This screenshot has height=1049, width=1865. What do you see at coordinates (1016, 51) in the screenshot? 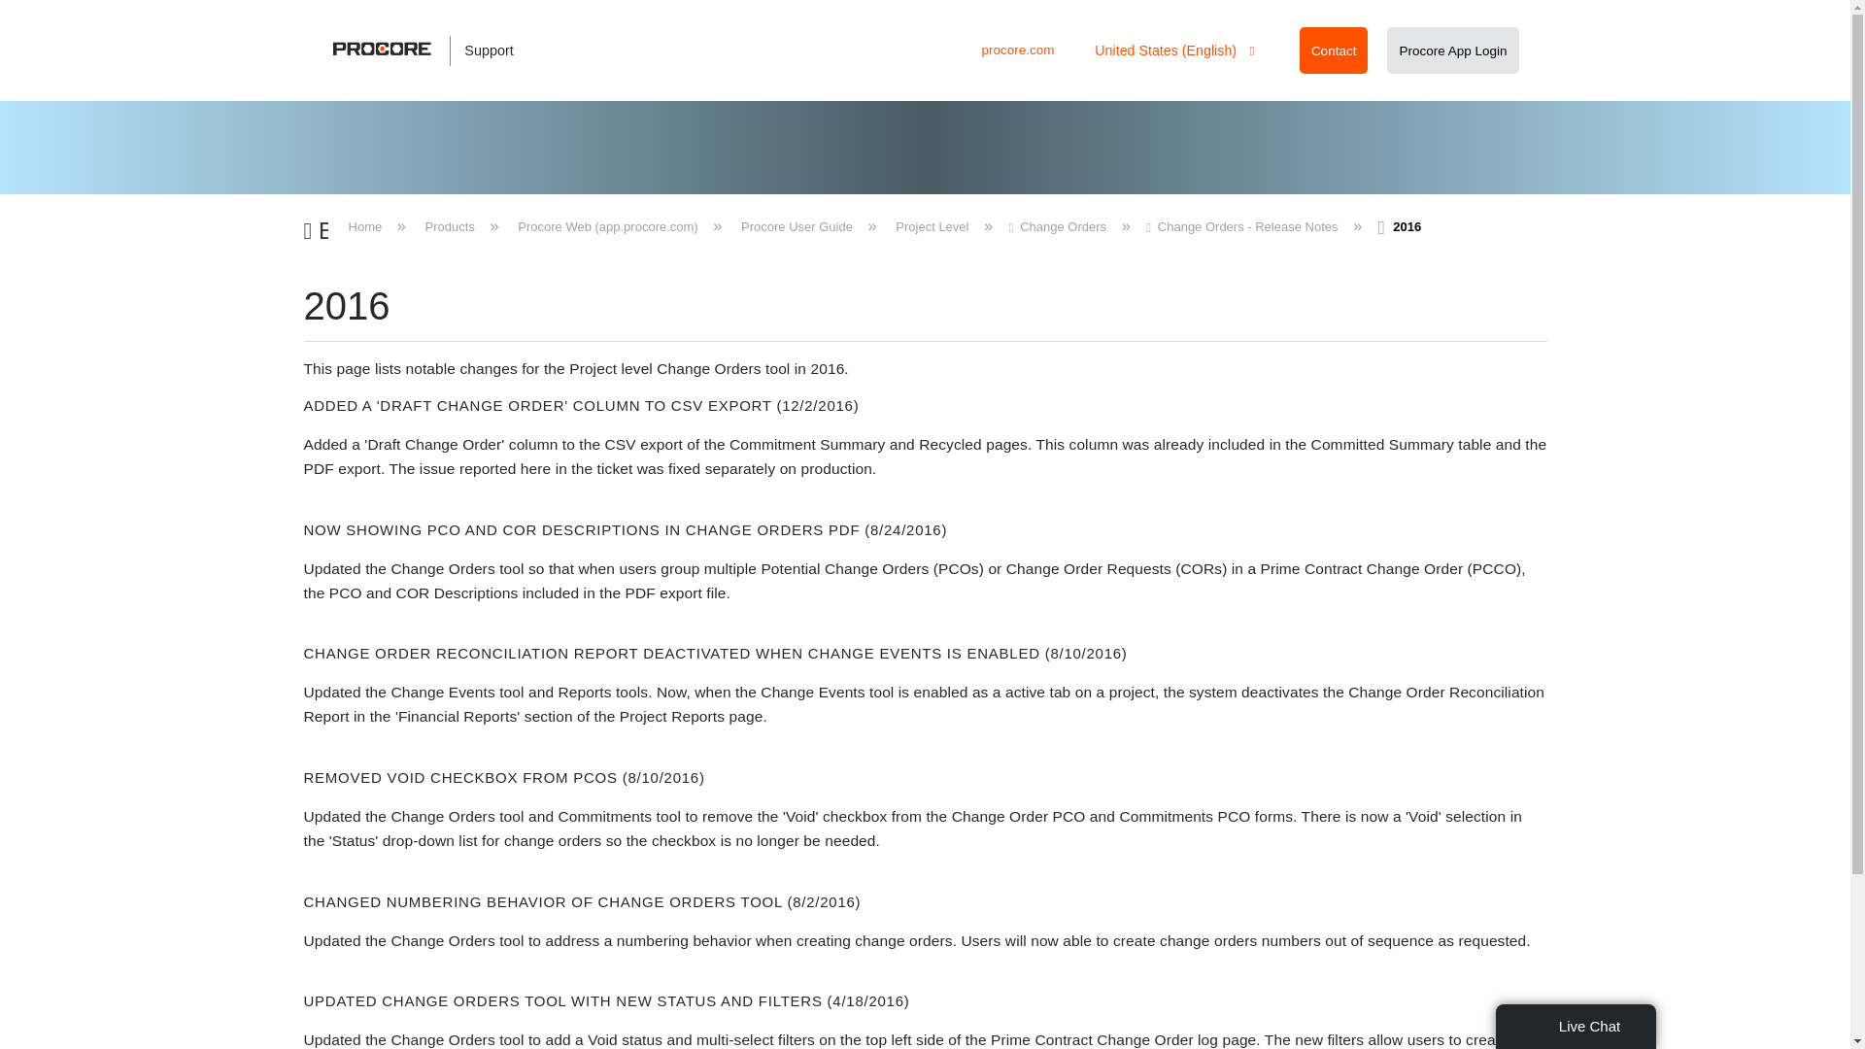
I see `procore.com` at bounding box center [1016, 51].